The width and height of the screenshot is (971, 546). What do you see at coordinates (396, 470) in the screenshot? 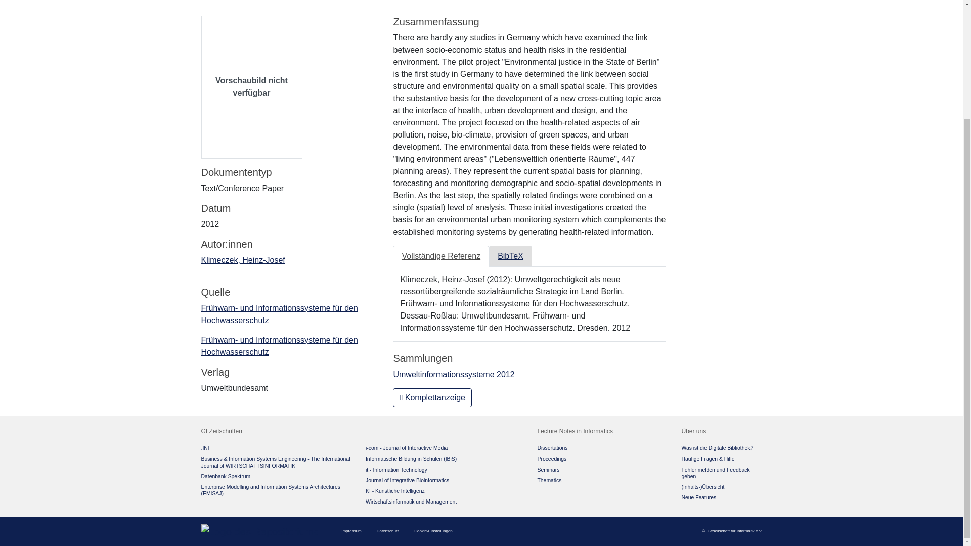
I see `it - Information Technology` at bounding box center [396, 470].